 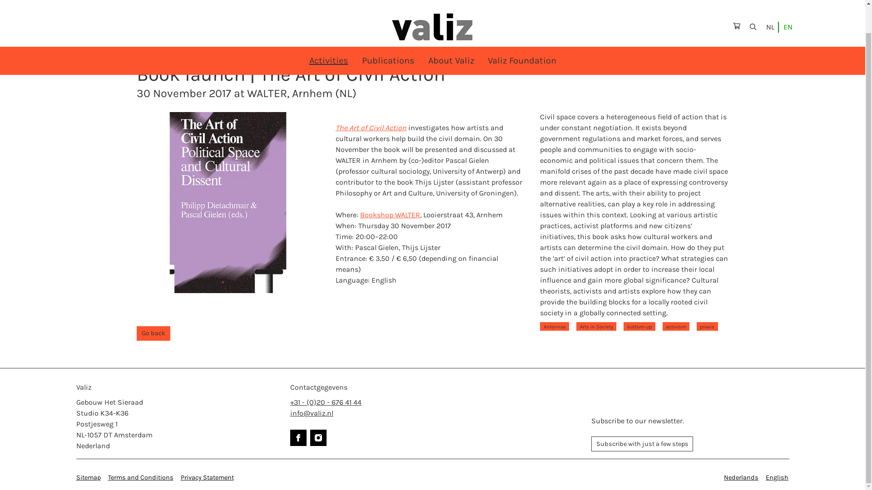 I want to click on Subscribe with just a few steps, so click(x=642, y=444).